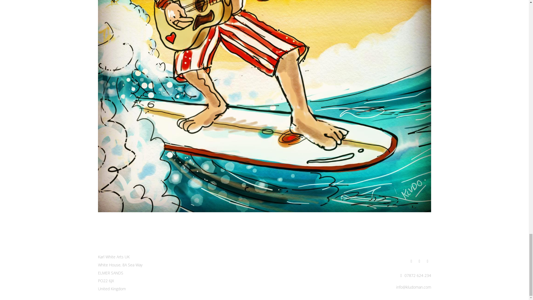 This screenshot has height=300, width=533. Describe the element at coordinates (415, 275) in the screenshot. I see `07872 624 234` at that location.